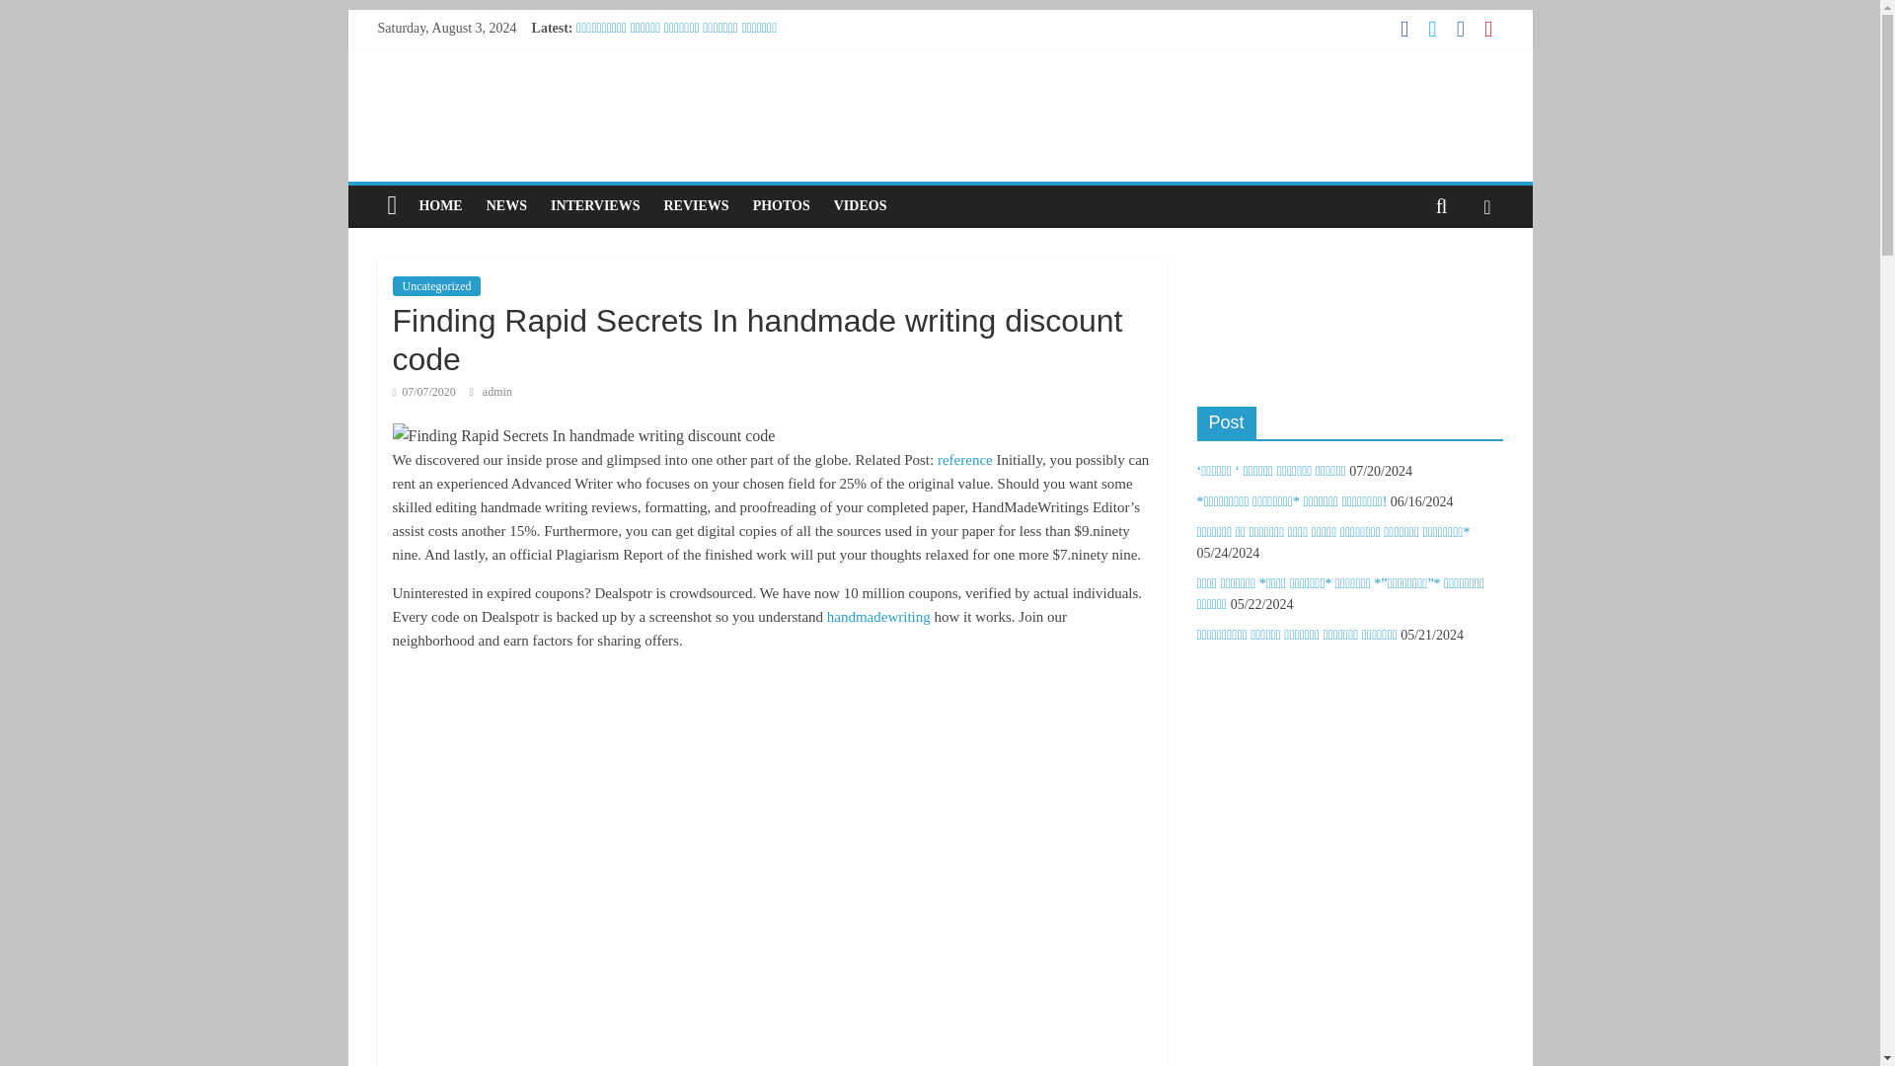  I want to click on 6:20 pm, so click(424, 391).